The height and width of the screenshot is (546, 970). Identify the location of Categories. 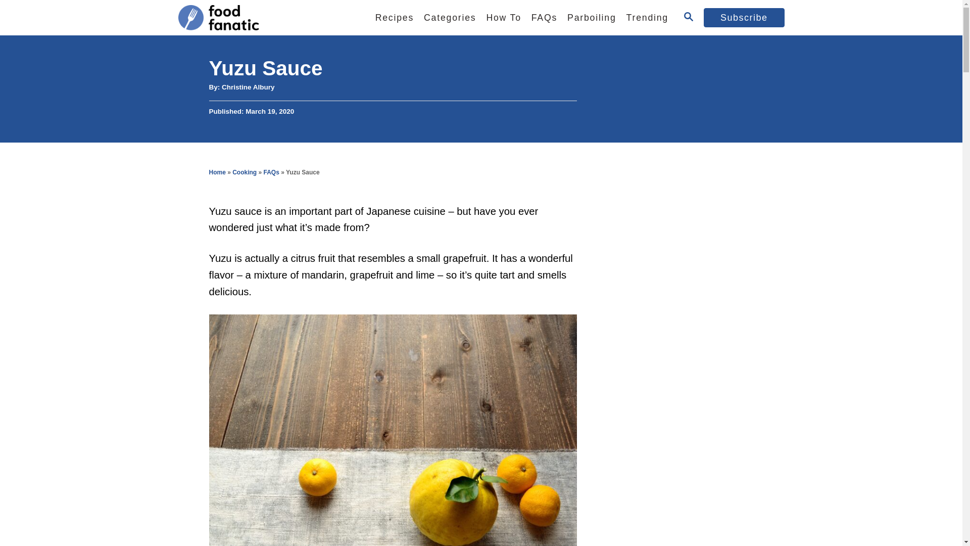
(450, 18).